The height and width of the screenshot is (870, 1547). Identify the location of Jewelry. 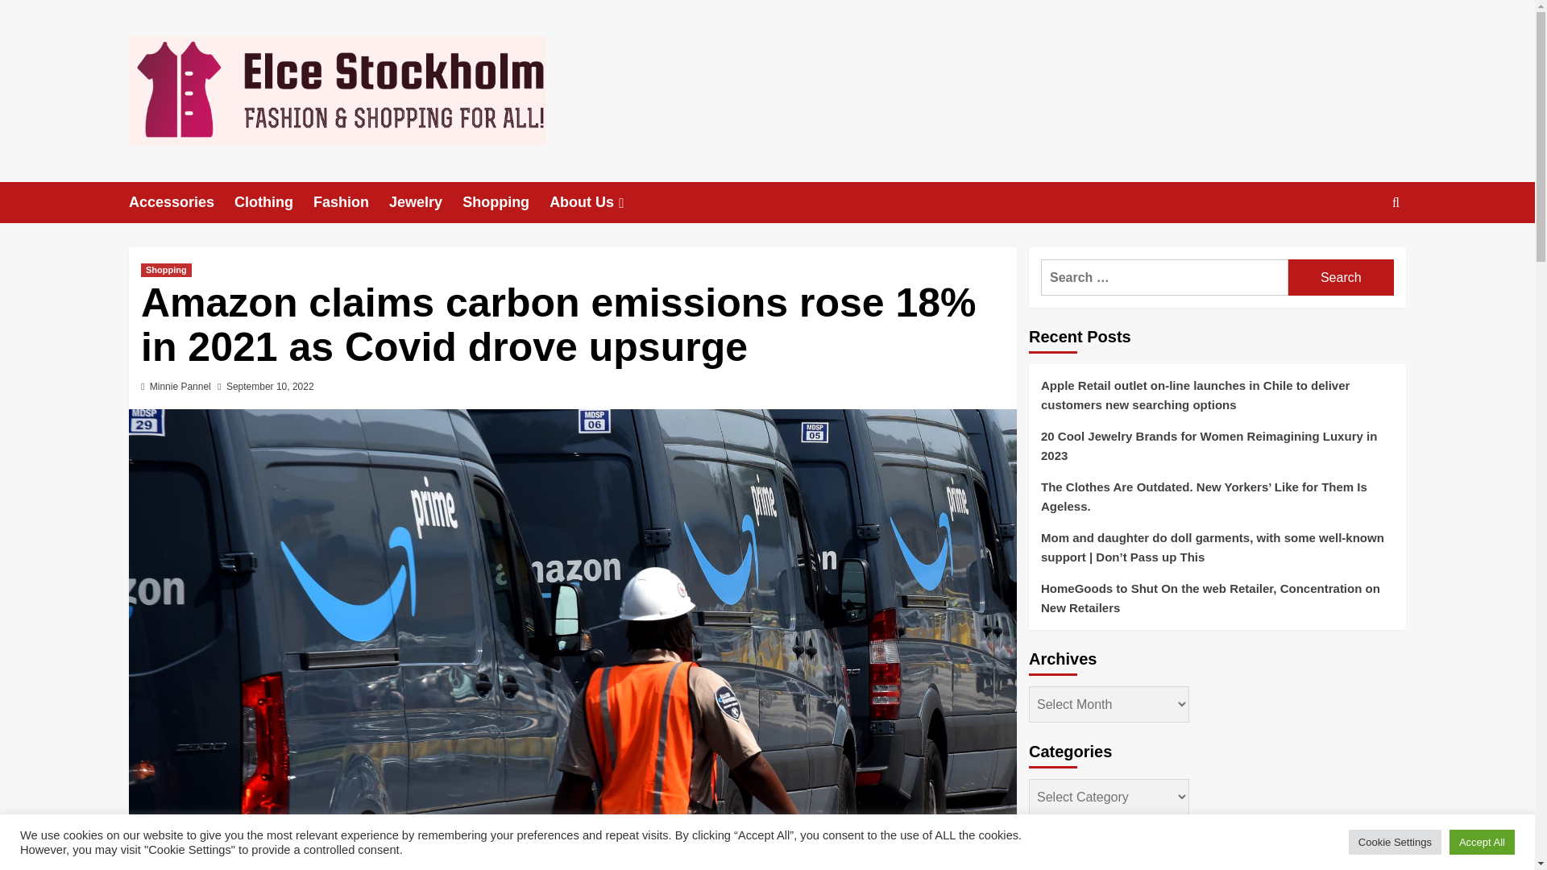
(425, 201).